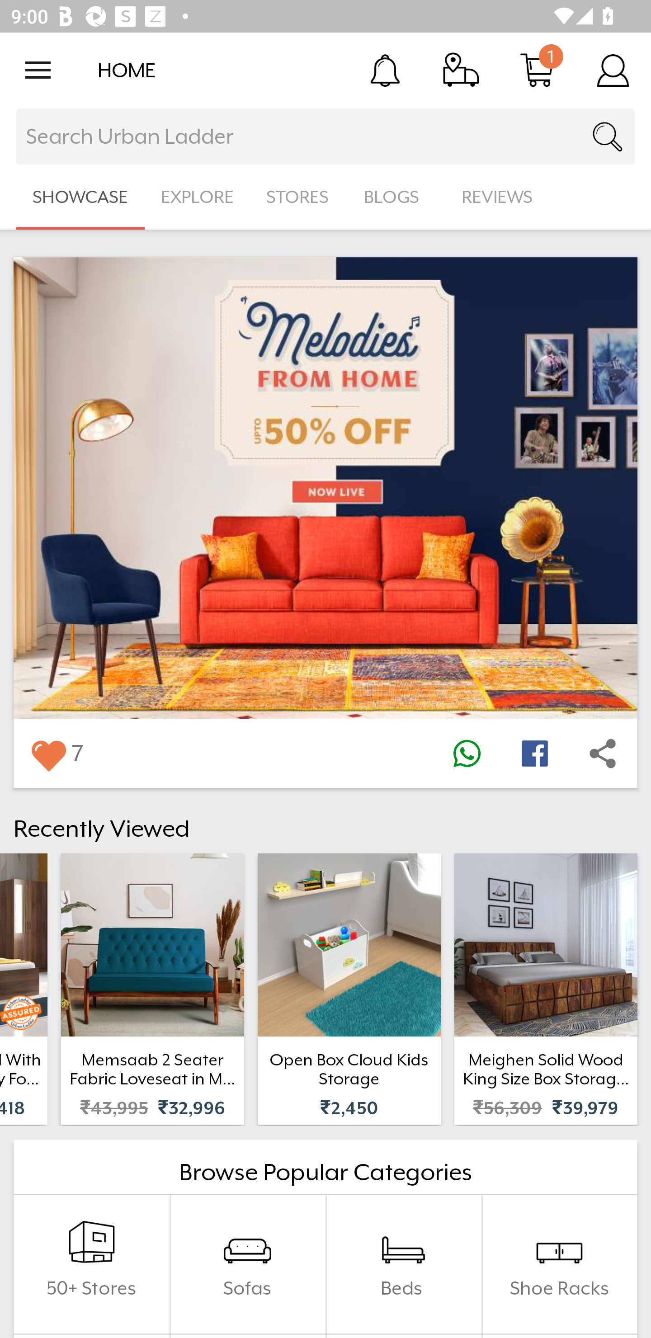  I want to click on EXPLORE, so click(197, 197).